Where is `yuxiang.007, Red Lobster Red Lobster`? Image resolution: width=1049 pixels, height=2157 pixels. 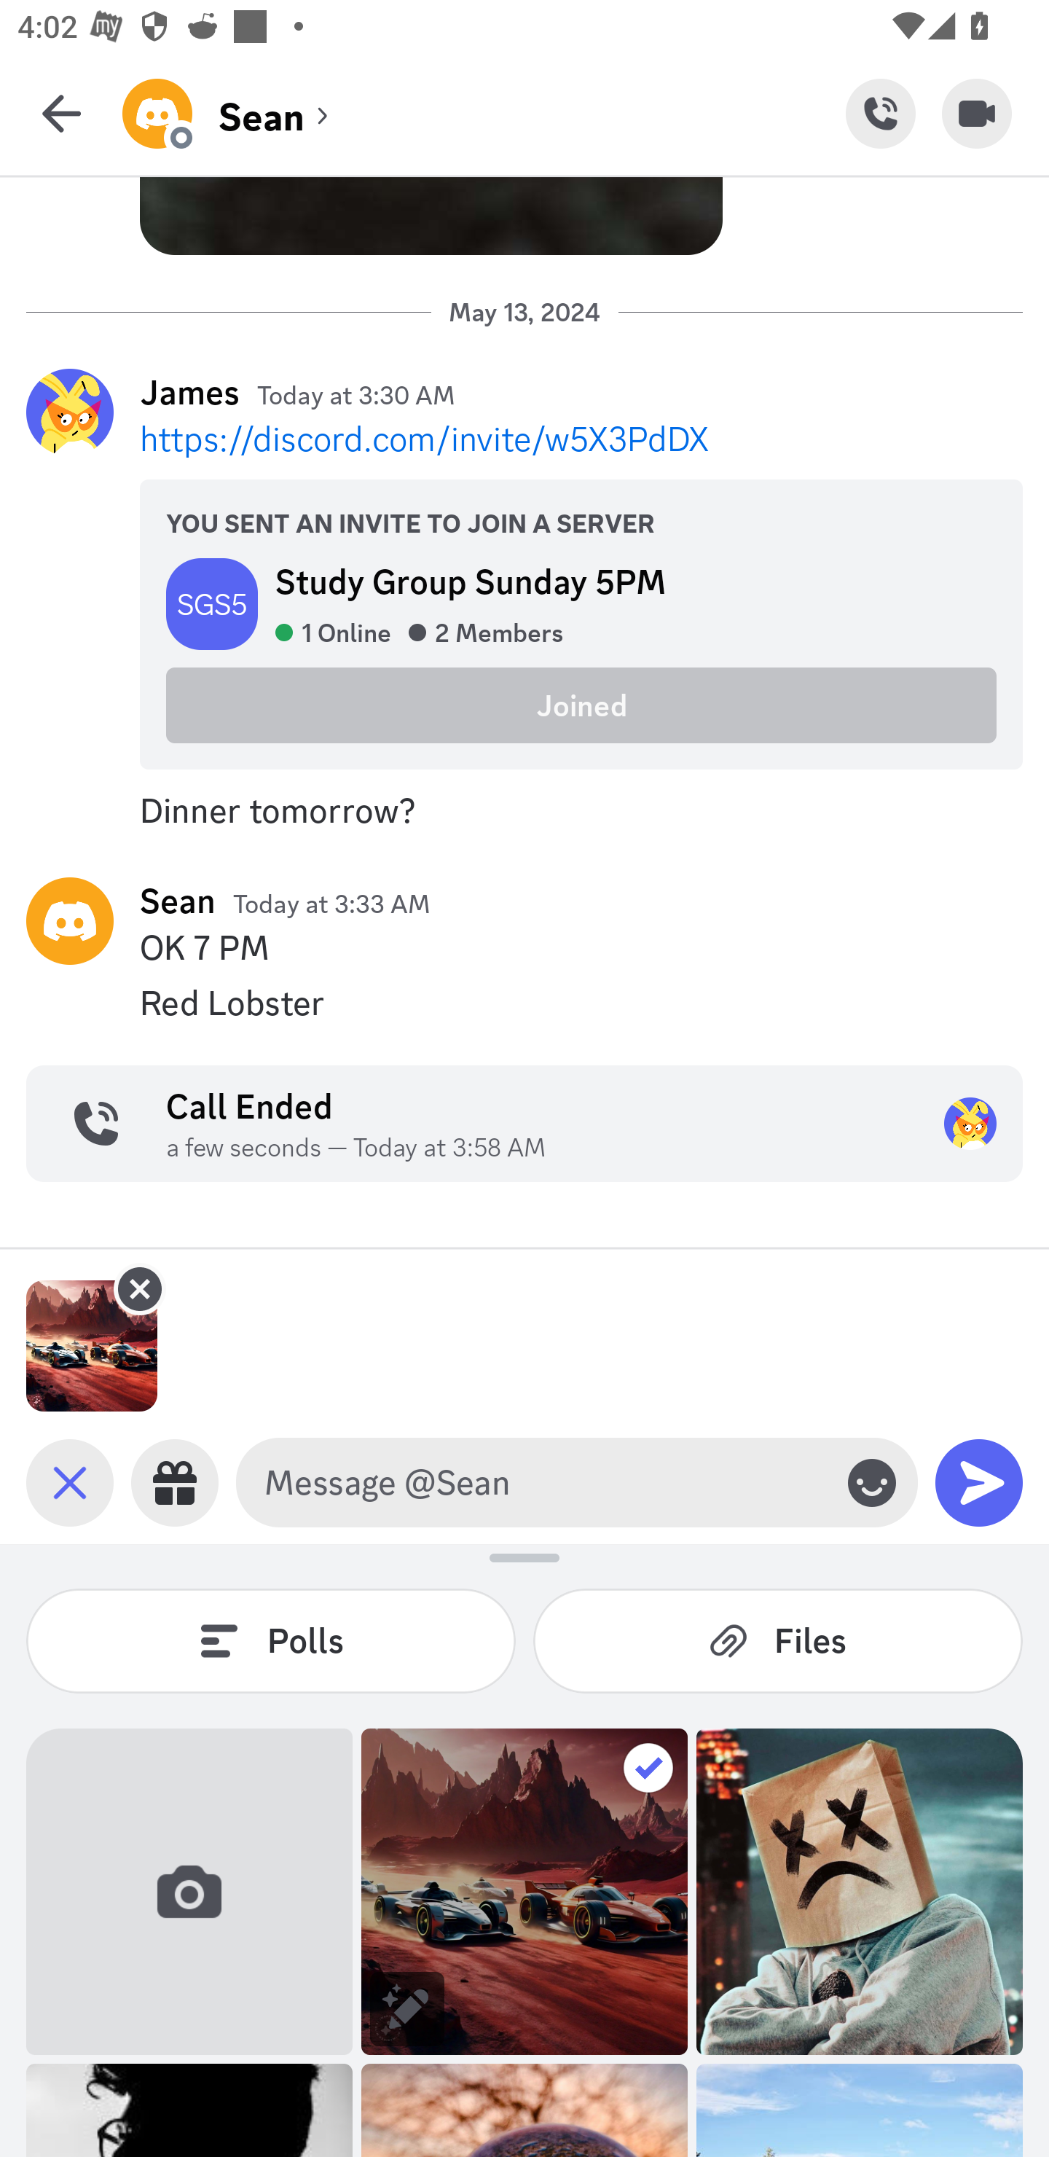
yuxiang.007, Red Lobster Red Lobster is located at coordinates (524, 1003).